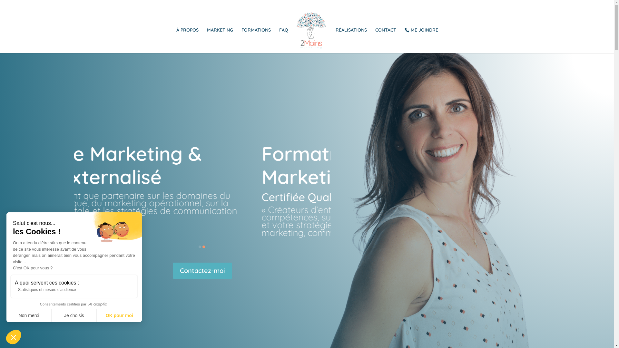 Image resolution: width=619 pixels, height=348 pixels. I want to click on MARKETING, so click(220, 41).